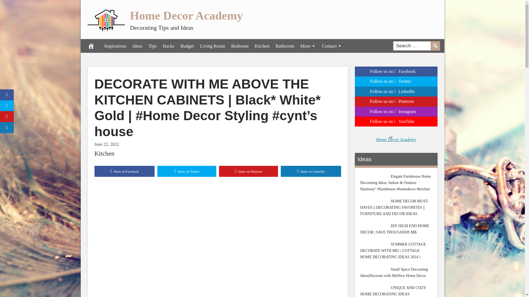 This screenshot has width=529, height=297. Describe the element at coordinates (262, 46) in the screenshot. I see `Kitchen` at that location.